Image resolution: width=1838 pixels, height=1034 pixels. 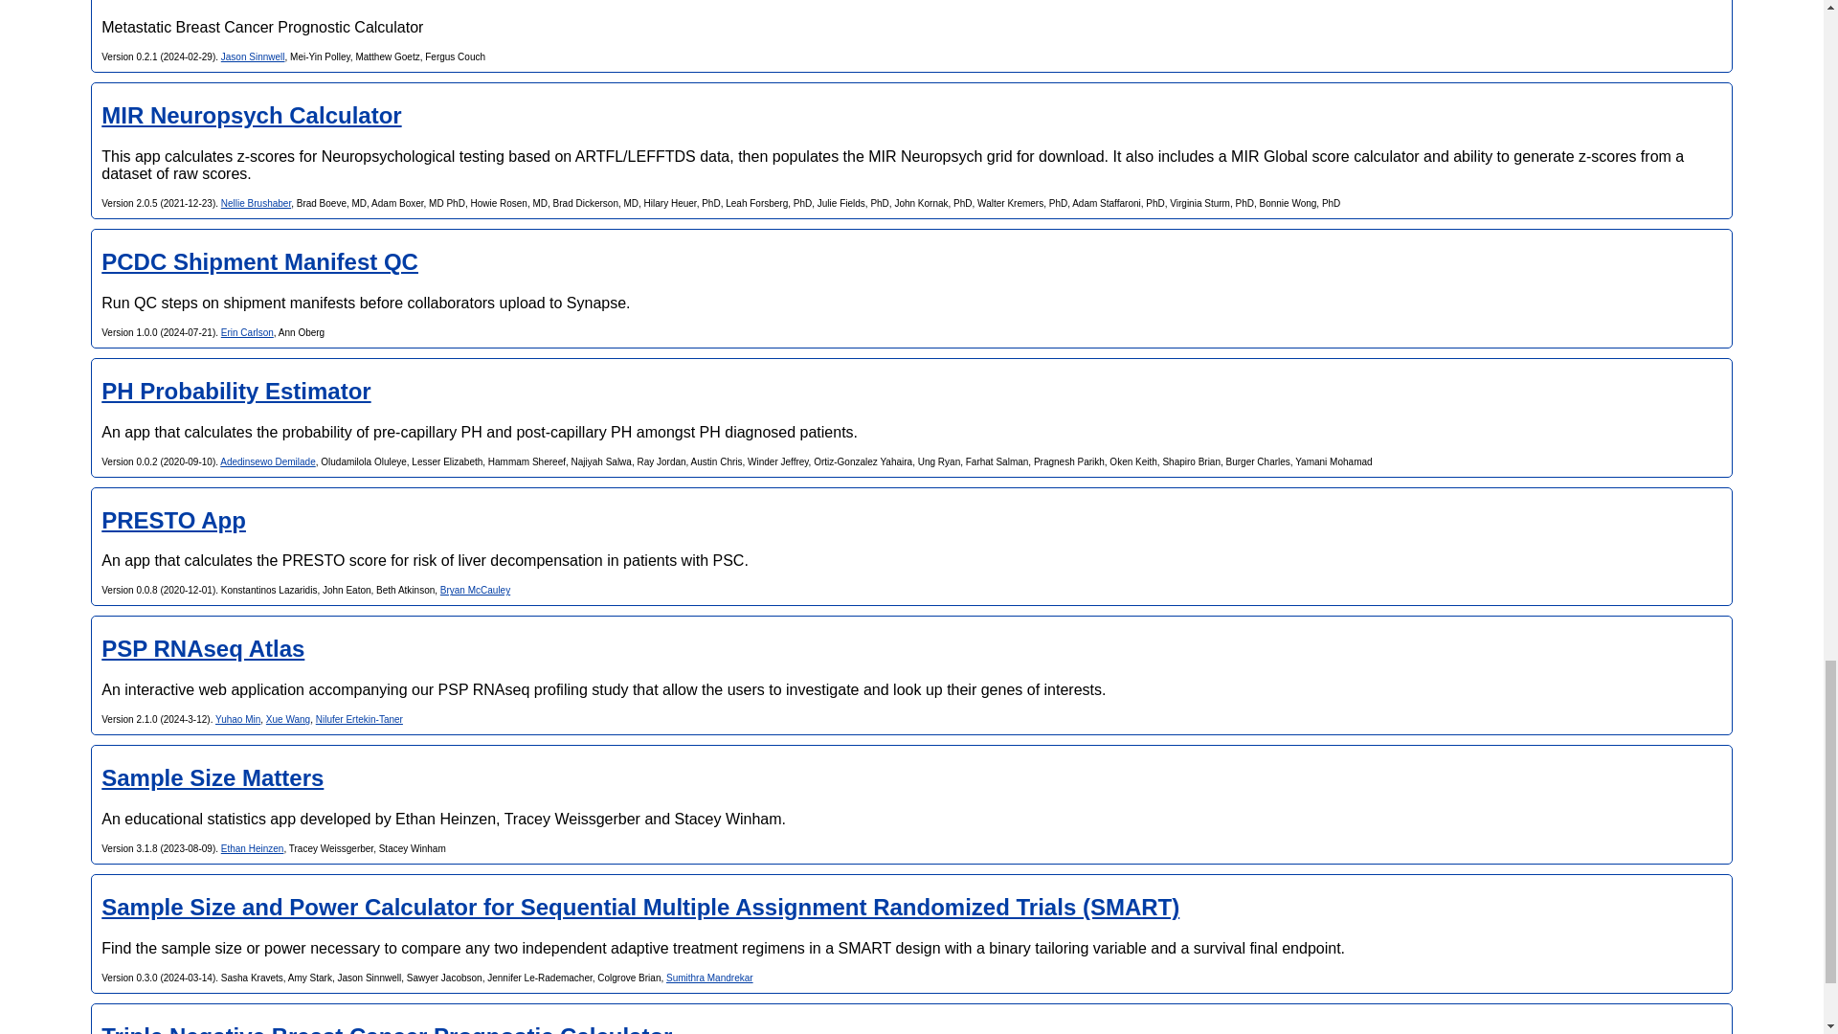 I want to click on MIR Neuropsych Calculator, so click(x=251, y=115).